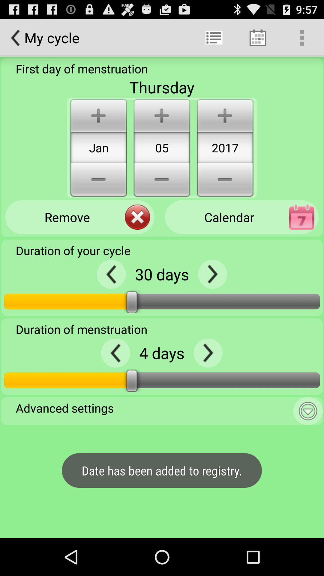 The width and height of the screenshot is (324, 576). What do you see at coordinates (308, 411) in the screenshot?
I see `to click the advance settings` at bounding box center [308, 411].